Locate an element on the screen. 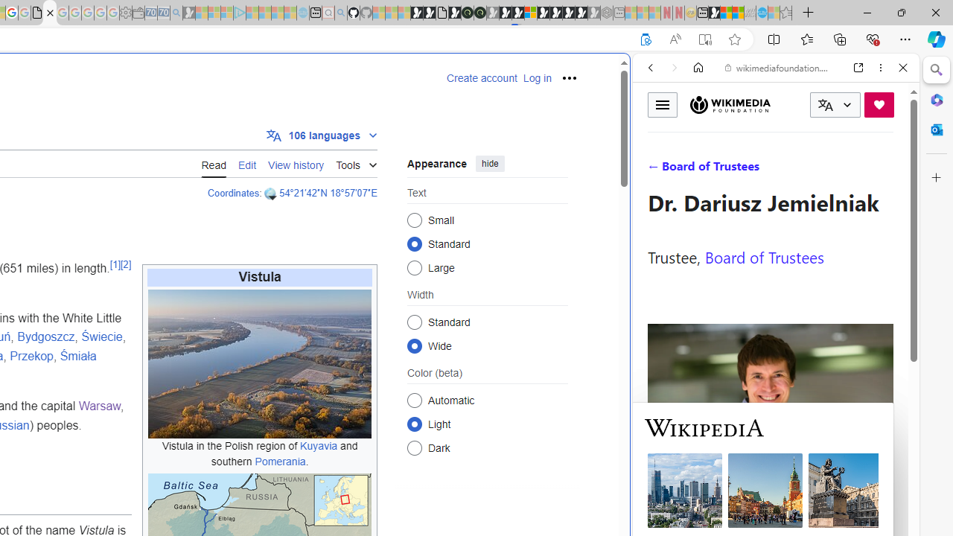 The height and width of the screenshot is (536, 953). Small is located at coordinates (414, 220).